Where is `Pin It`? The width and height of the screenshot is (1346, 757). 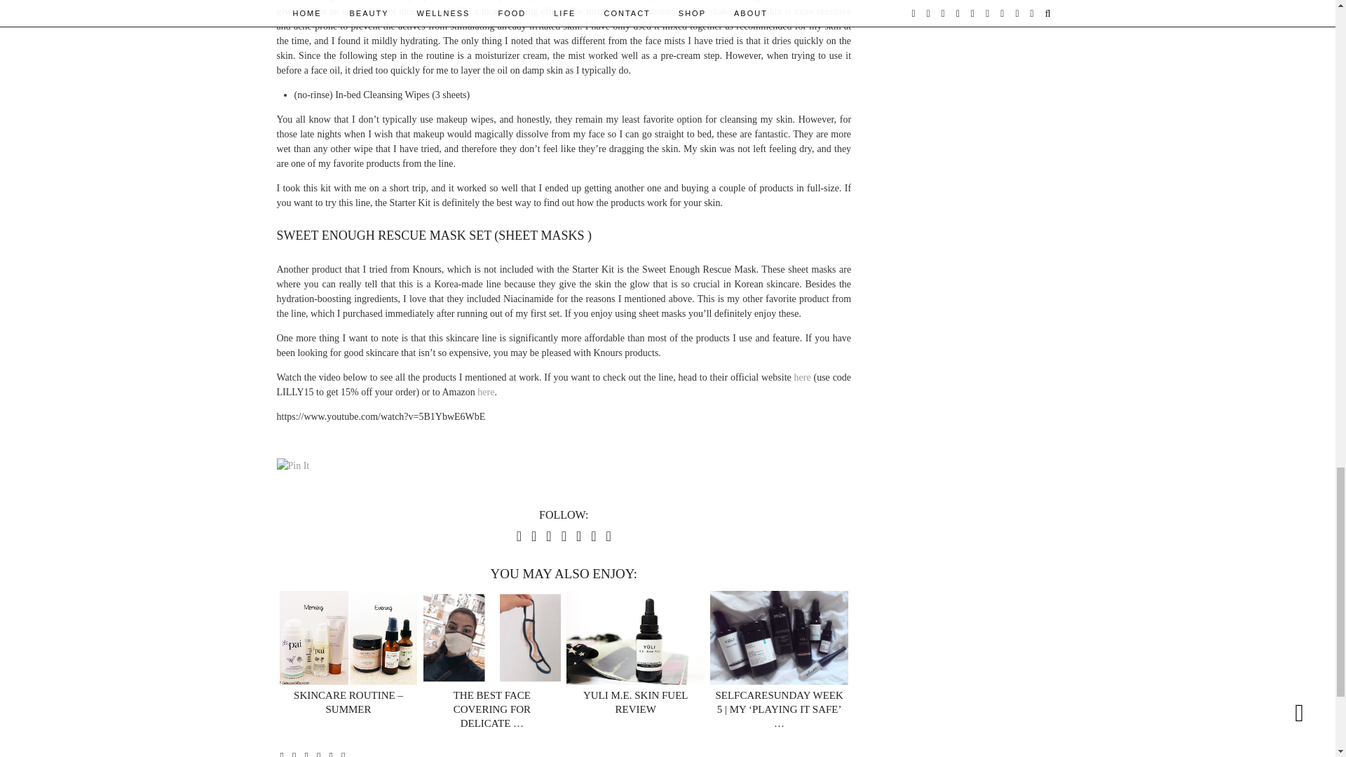
Pin It is located at coordinates (292, 465).